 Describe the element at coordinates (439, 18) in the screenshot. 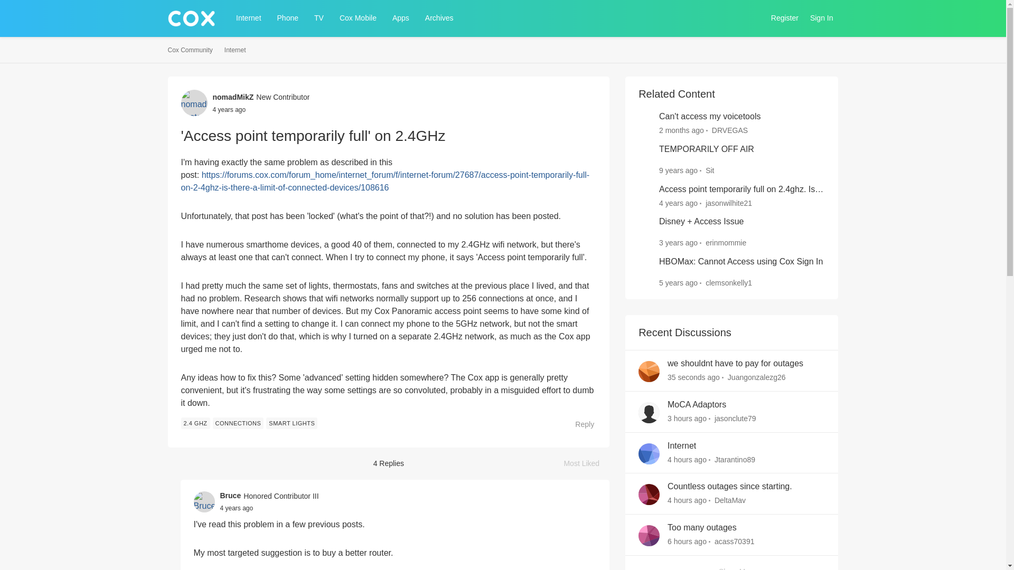

I see `Archives` at that location.